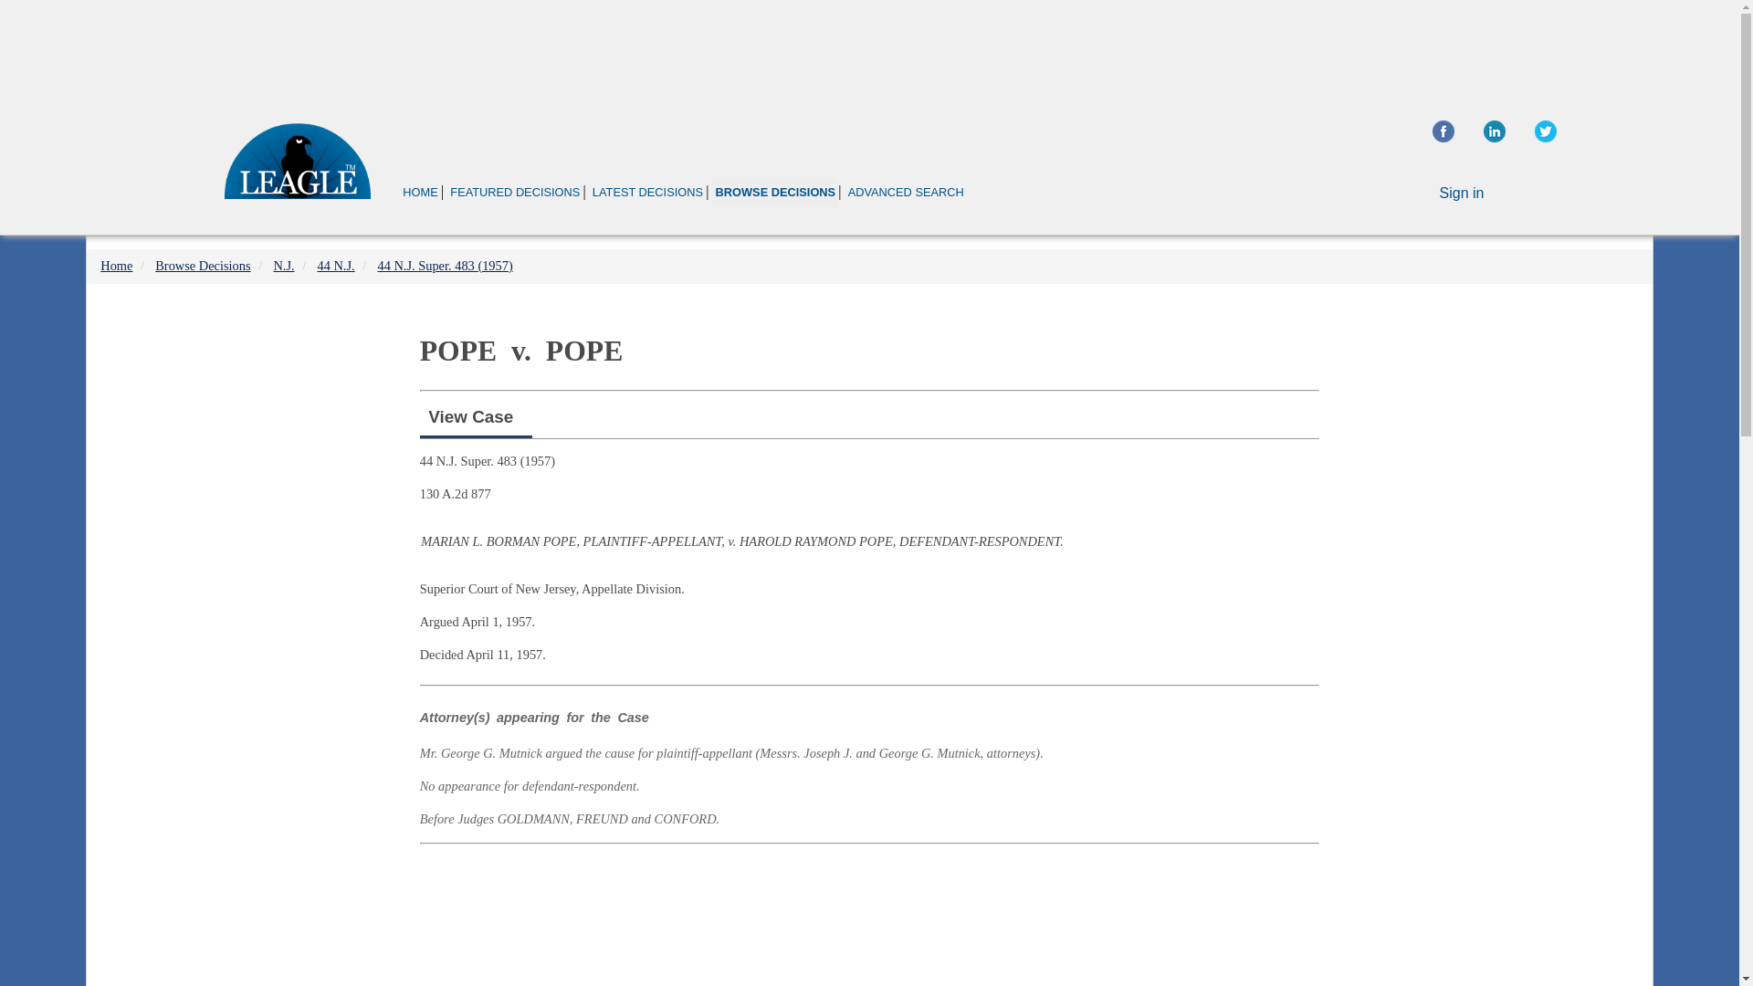 Image resolution: width=1753 pixels, height=986 pixels. I want to click on LATEST DECISIONS, so click(647, 192).